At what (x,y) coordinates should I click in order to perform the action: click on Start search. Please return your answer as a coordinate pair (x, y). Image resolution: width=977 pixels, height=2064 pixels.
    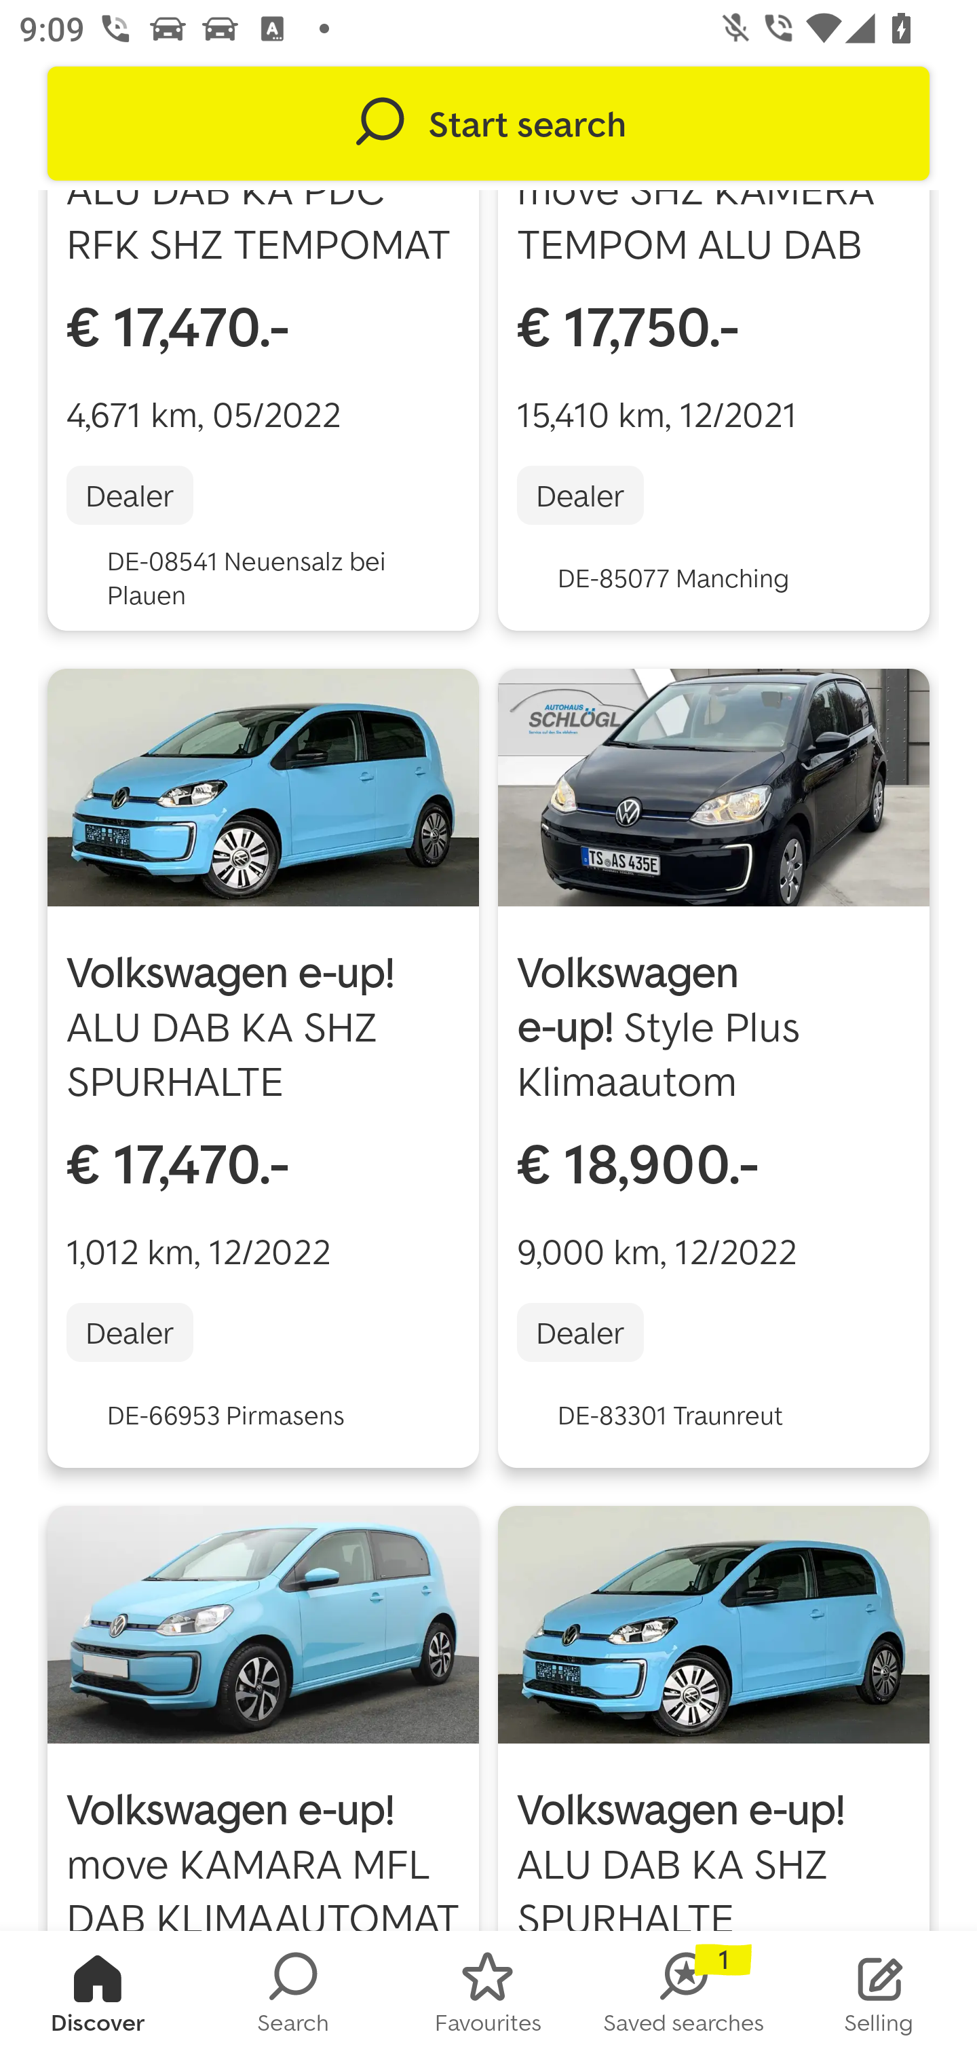
    Looking at the image, I should click on (488, 124).